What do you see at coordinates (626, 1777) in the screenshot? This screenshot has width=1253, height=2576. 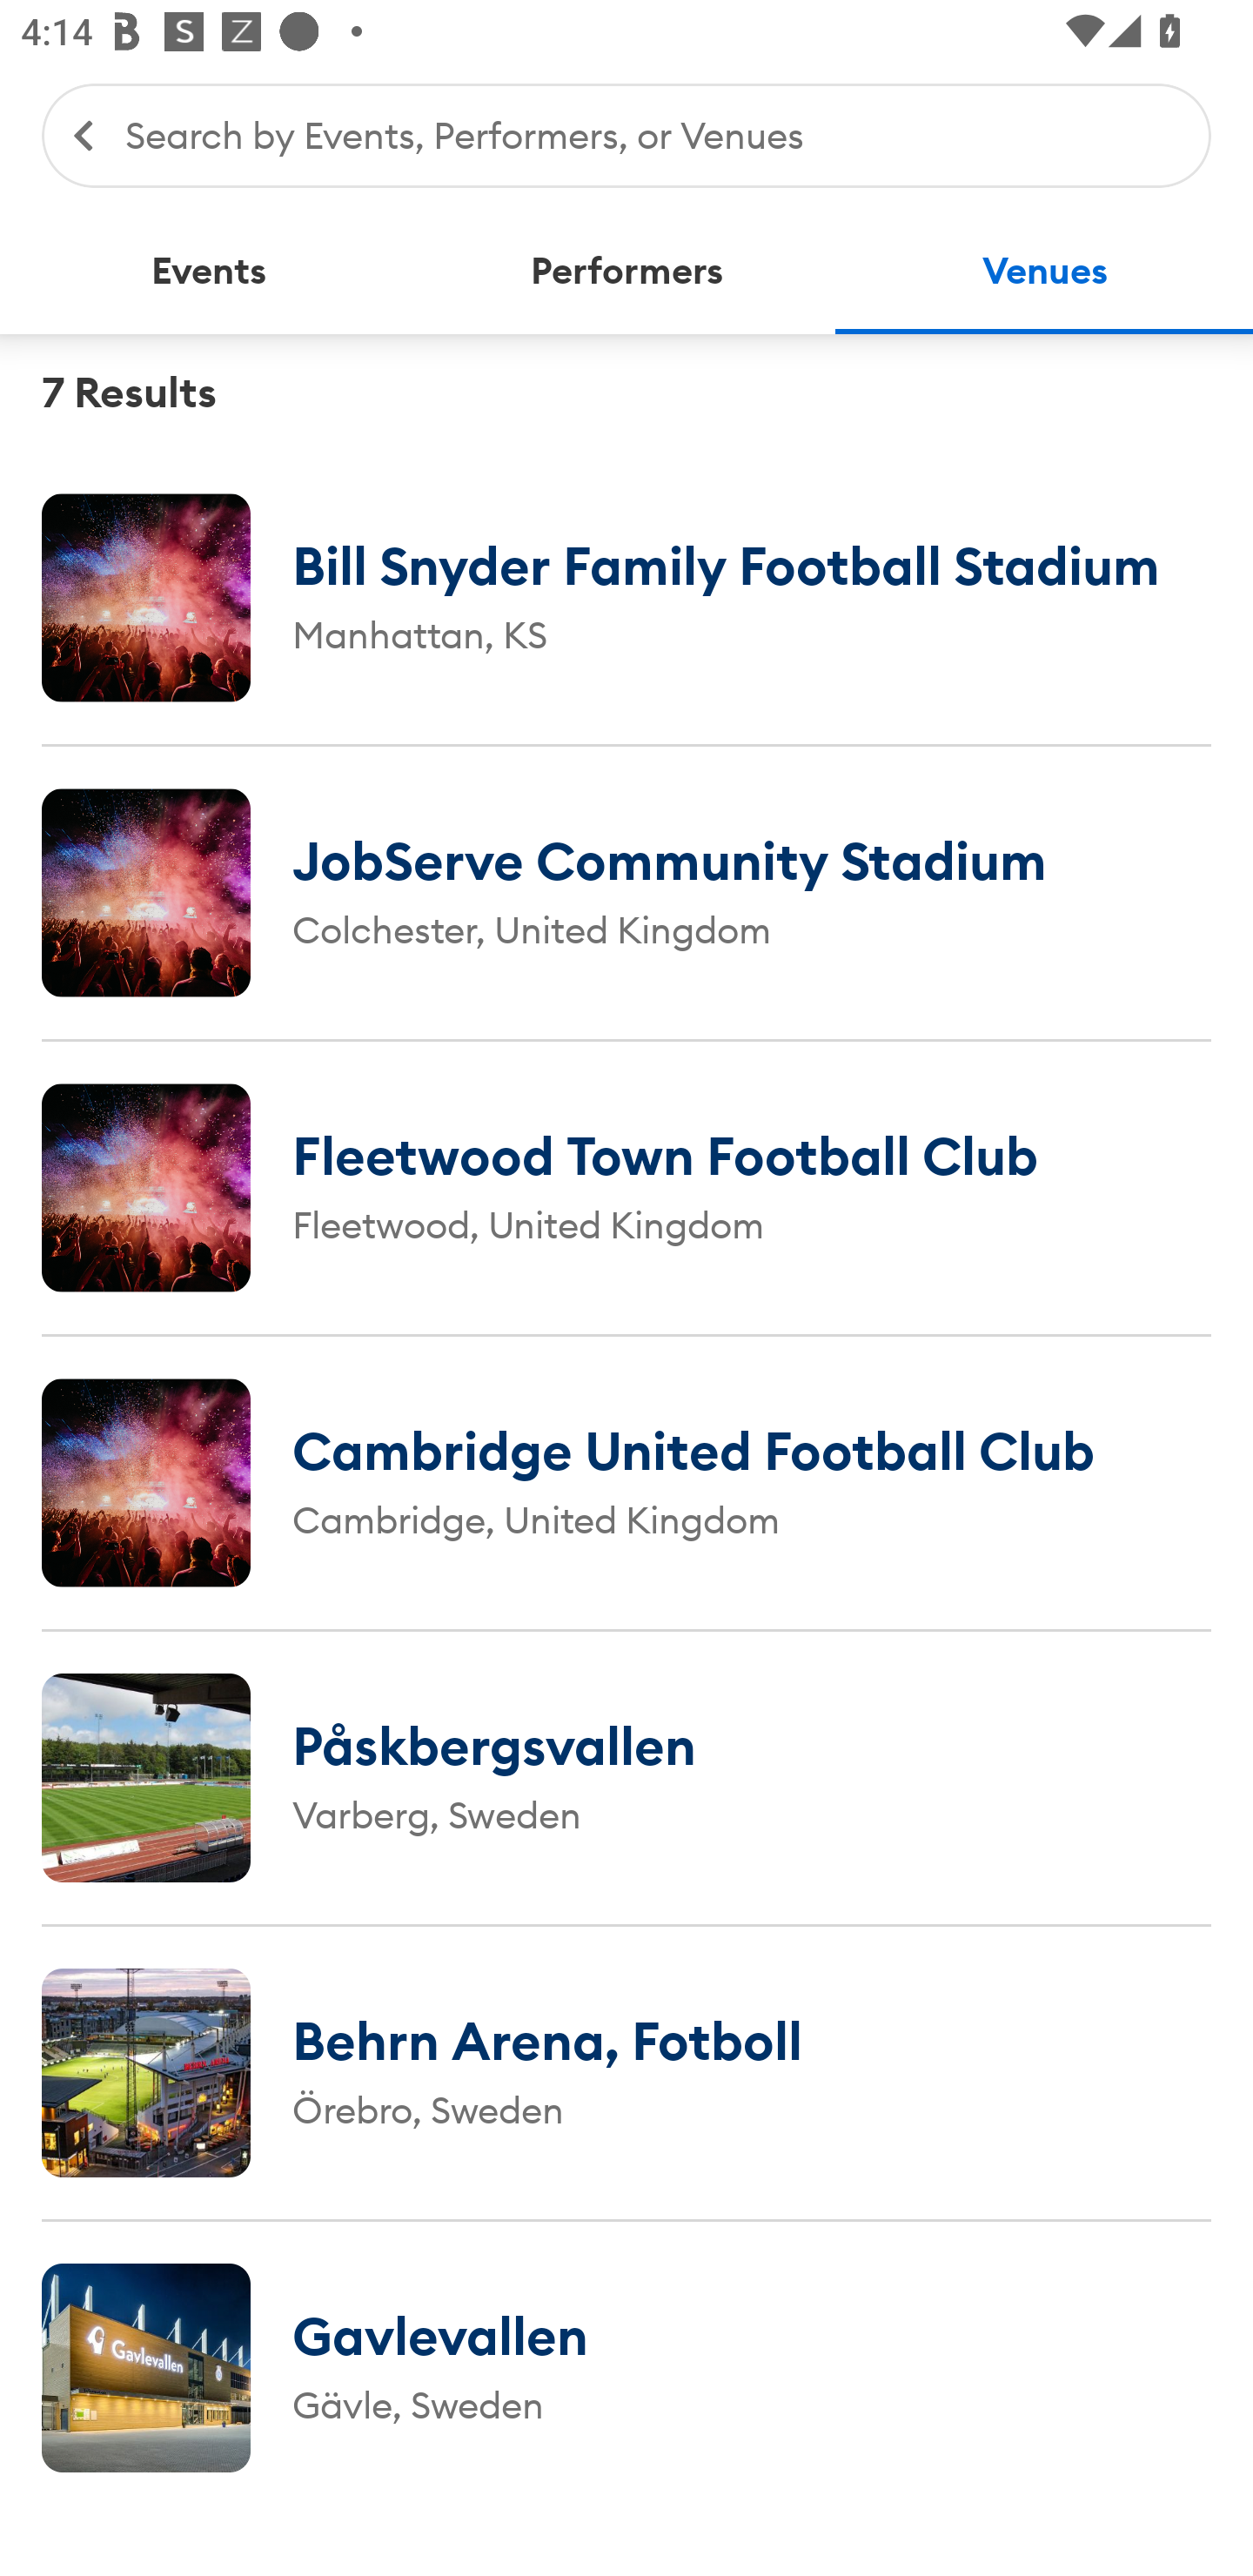 I see `Påskbergsvallen Varberg, Sweden` at bounding box center [626, 1777].